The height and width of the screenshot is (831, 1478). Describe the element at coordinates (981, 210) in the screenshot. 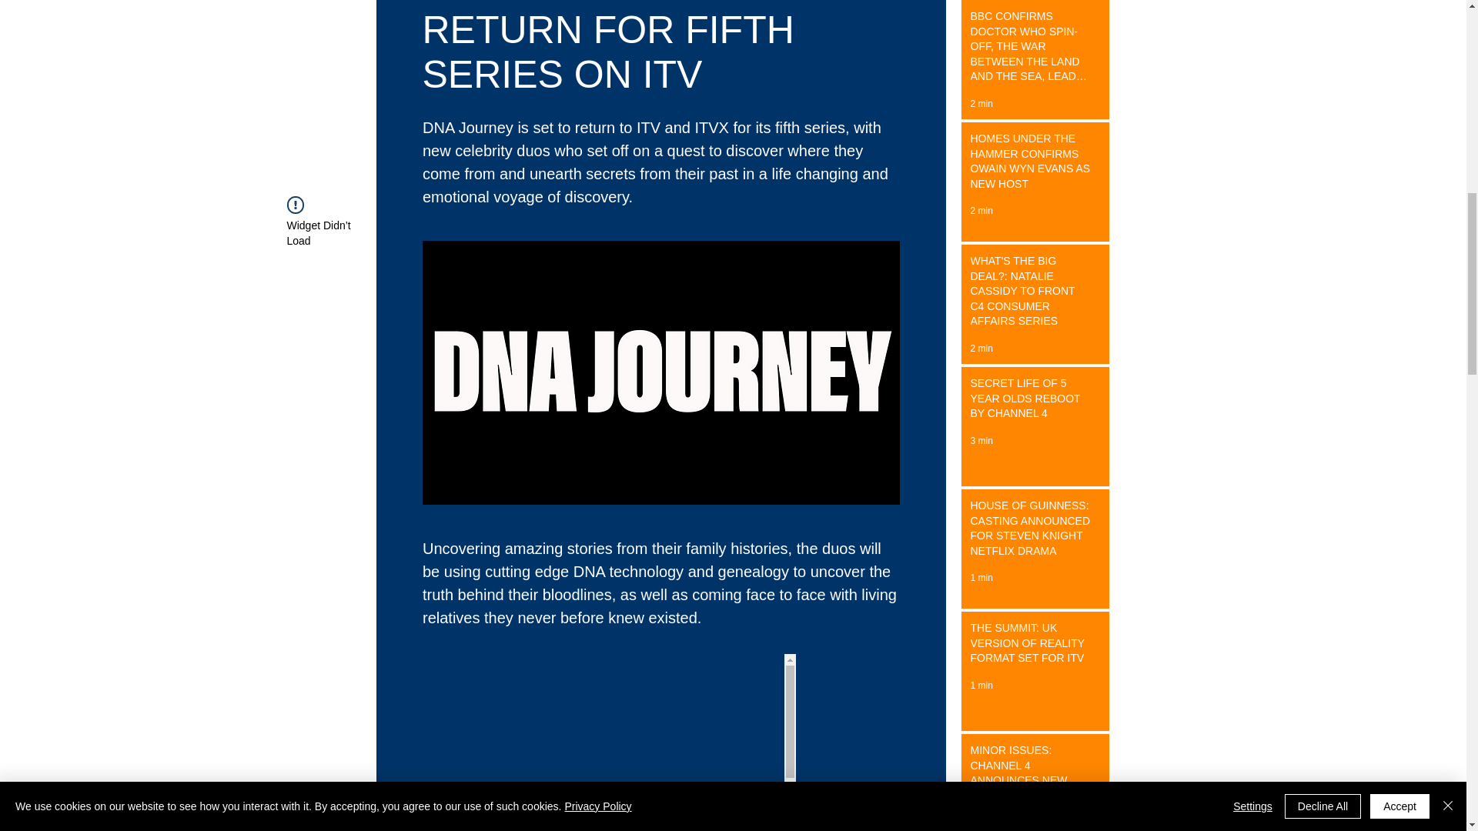

I see `2 min` at that location.